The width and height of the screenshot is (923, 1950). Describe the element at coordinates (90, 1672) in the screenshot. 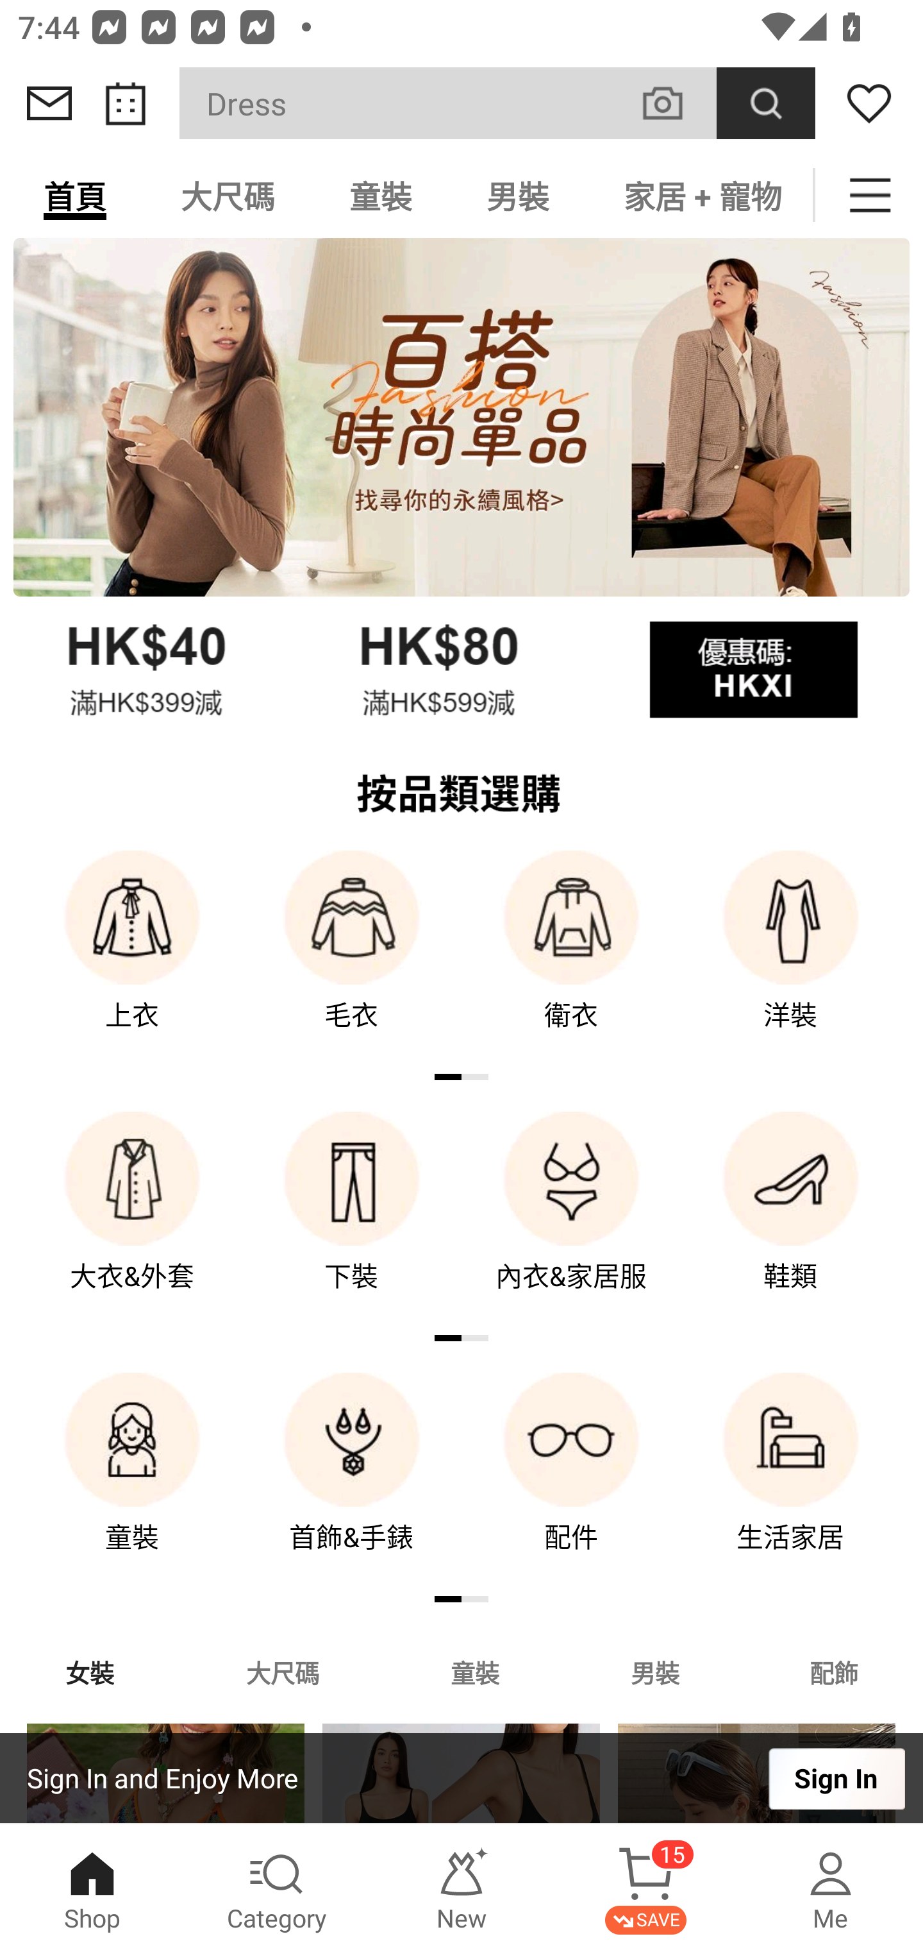

I see `女裝` at that location.